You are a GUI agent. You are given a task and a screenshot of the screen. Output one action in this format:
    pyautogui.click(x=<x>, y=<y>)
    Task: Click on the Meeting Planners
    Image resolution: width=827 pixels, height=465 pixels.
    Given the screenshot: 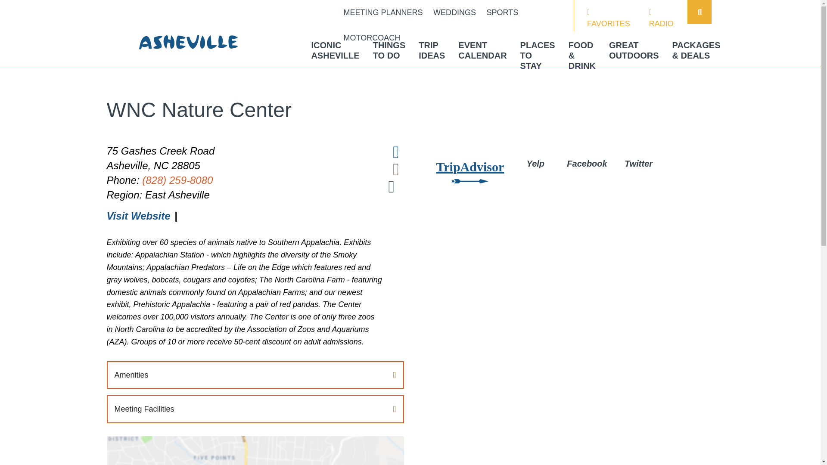 What is the action you would take?
    pyautogui.click(x=372, y=38)
    